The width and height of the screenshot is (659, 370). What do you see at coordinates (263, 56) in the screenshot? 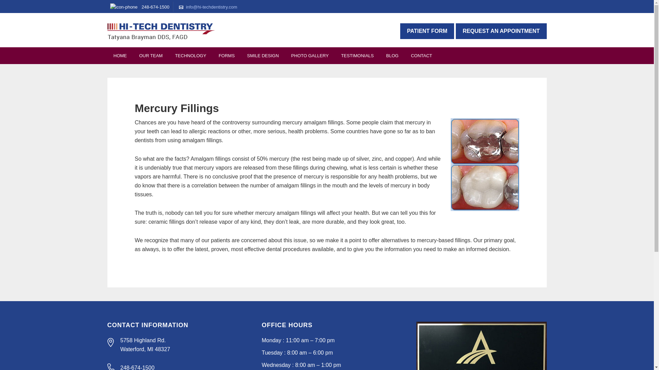
I see `SMILE DESIGN` at bounding box center [263, 56].